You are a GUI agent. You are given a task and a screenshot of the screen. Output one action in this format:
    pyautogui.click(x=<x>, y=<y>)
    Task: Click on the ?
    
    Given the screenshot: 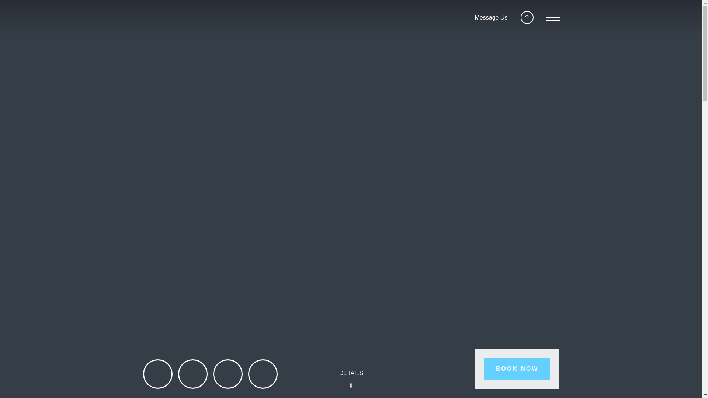 What is the action you would take?
    pyautogui.click(x=527, y=17)
    